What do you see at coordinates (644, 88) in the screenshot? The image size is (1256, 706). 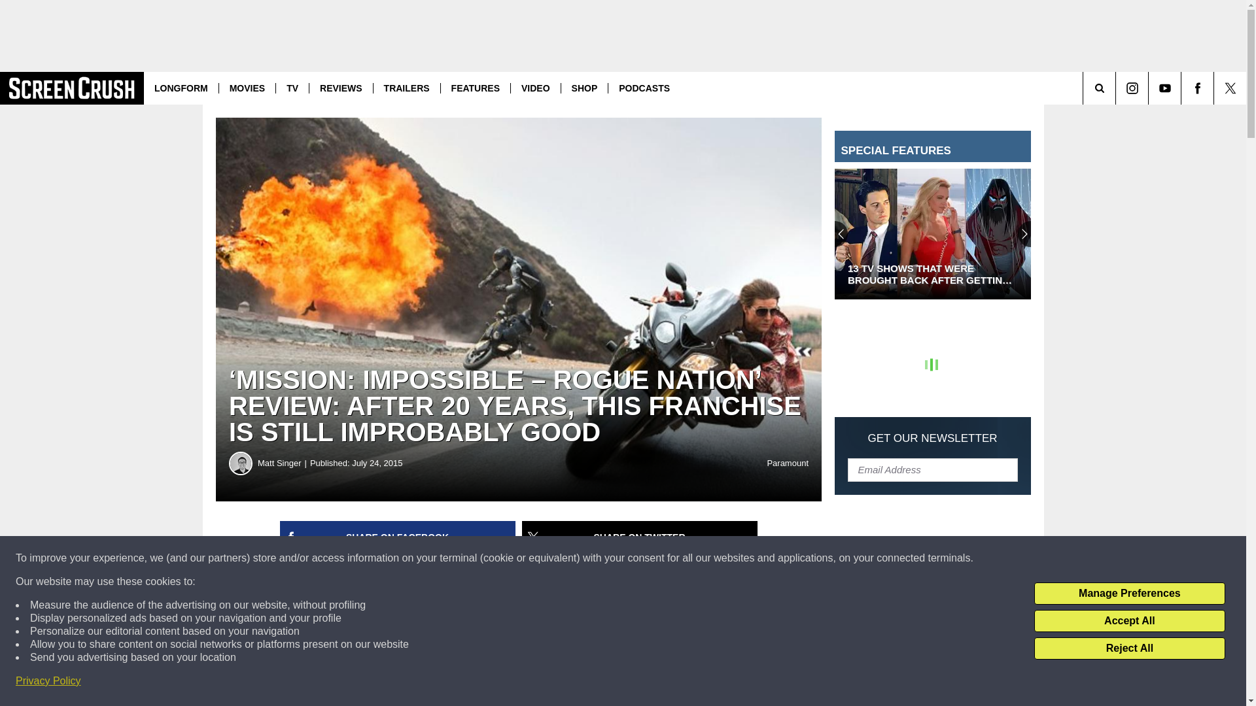 I see `PODCASTS` at bounding box center [644, 88].